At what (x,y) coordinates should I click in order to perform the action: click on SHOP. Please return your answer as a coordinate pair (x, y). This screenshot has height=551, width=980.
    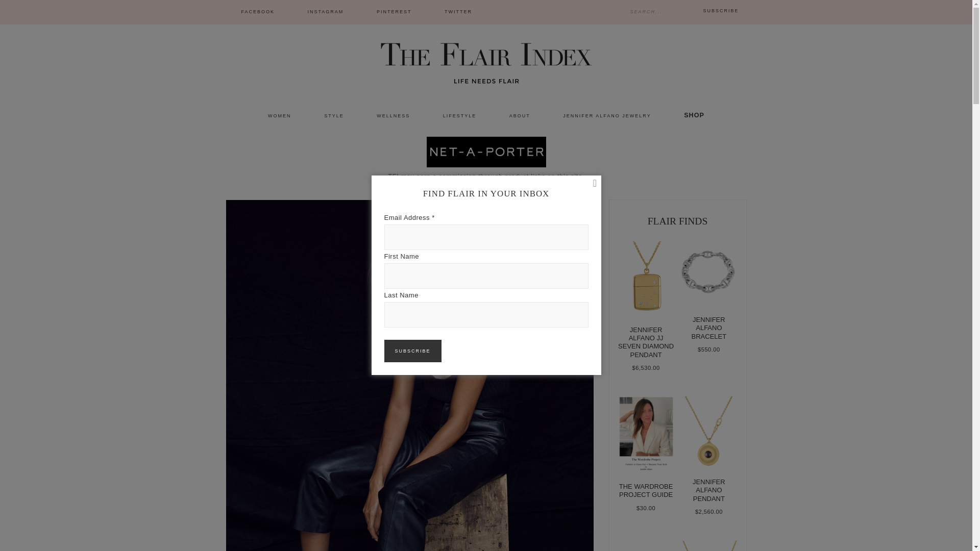
    Looking at the image, I should click on (694, 115).